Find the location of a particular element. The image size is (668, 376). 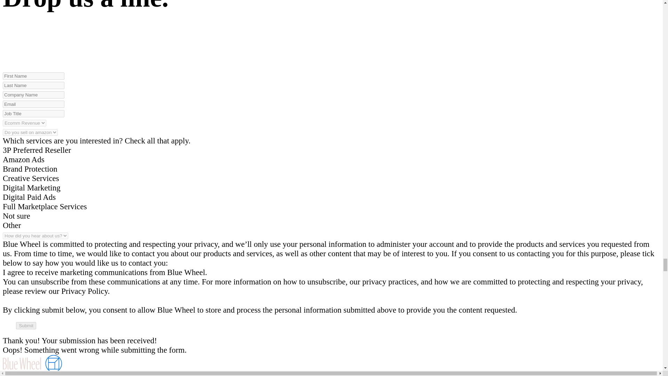

Submit is located at coordinates (26, 326).